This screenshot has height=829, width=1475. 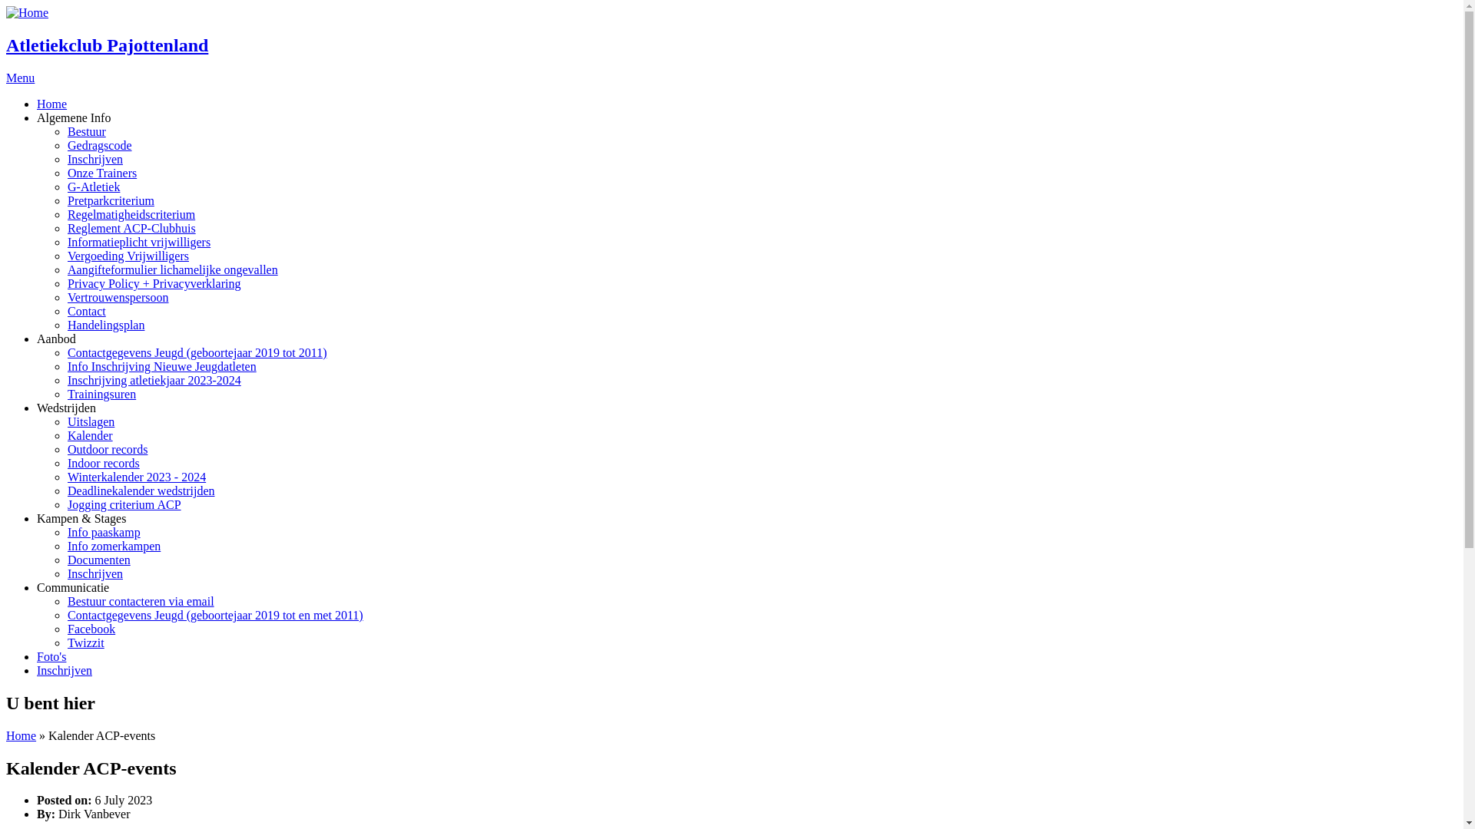 I want to click on Contactgegevens Jeugd (geboortejaar 2019 tot 2011), so click(x=197, y=353).